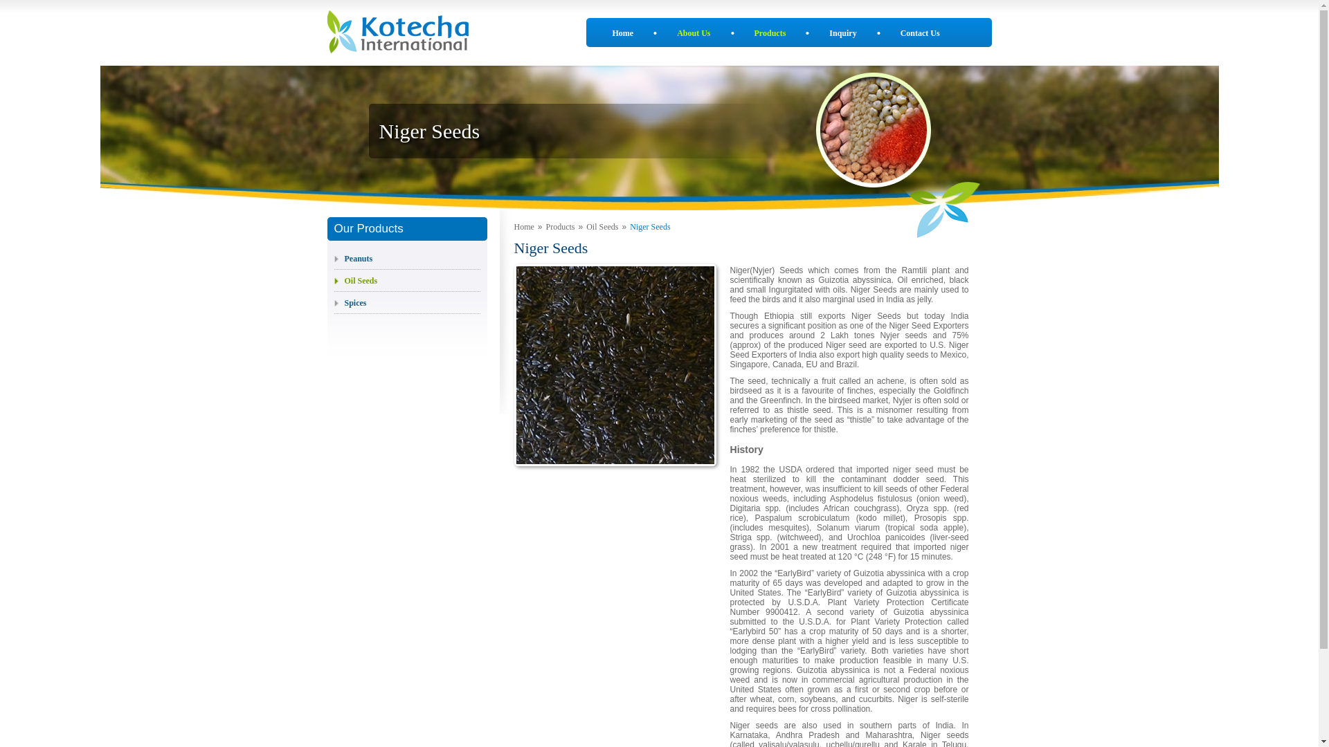 Image resolution: width=1329 pixels, height=747 pixels. What do you see at coordinates (693, 33) in the screenshot?
I see `About Us` at bounding box center [693, 33].